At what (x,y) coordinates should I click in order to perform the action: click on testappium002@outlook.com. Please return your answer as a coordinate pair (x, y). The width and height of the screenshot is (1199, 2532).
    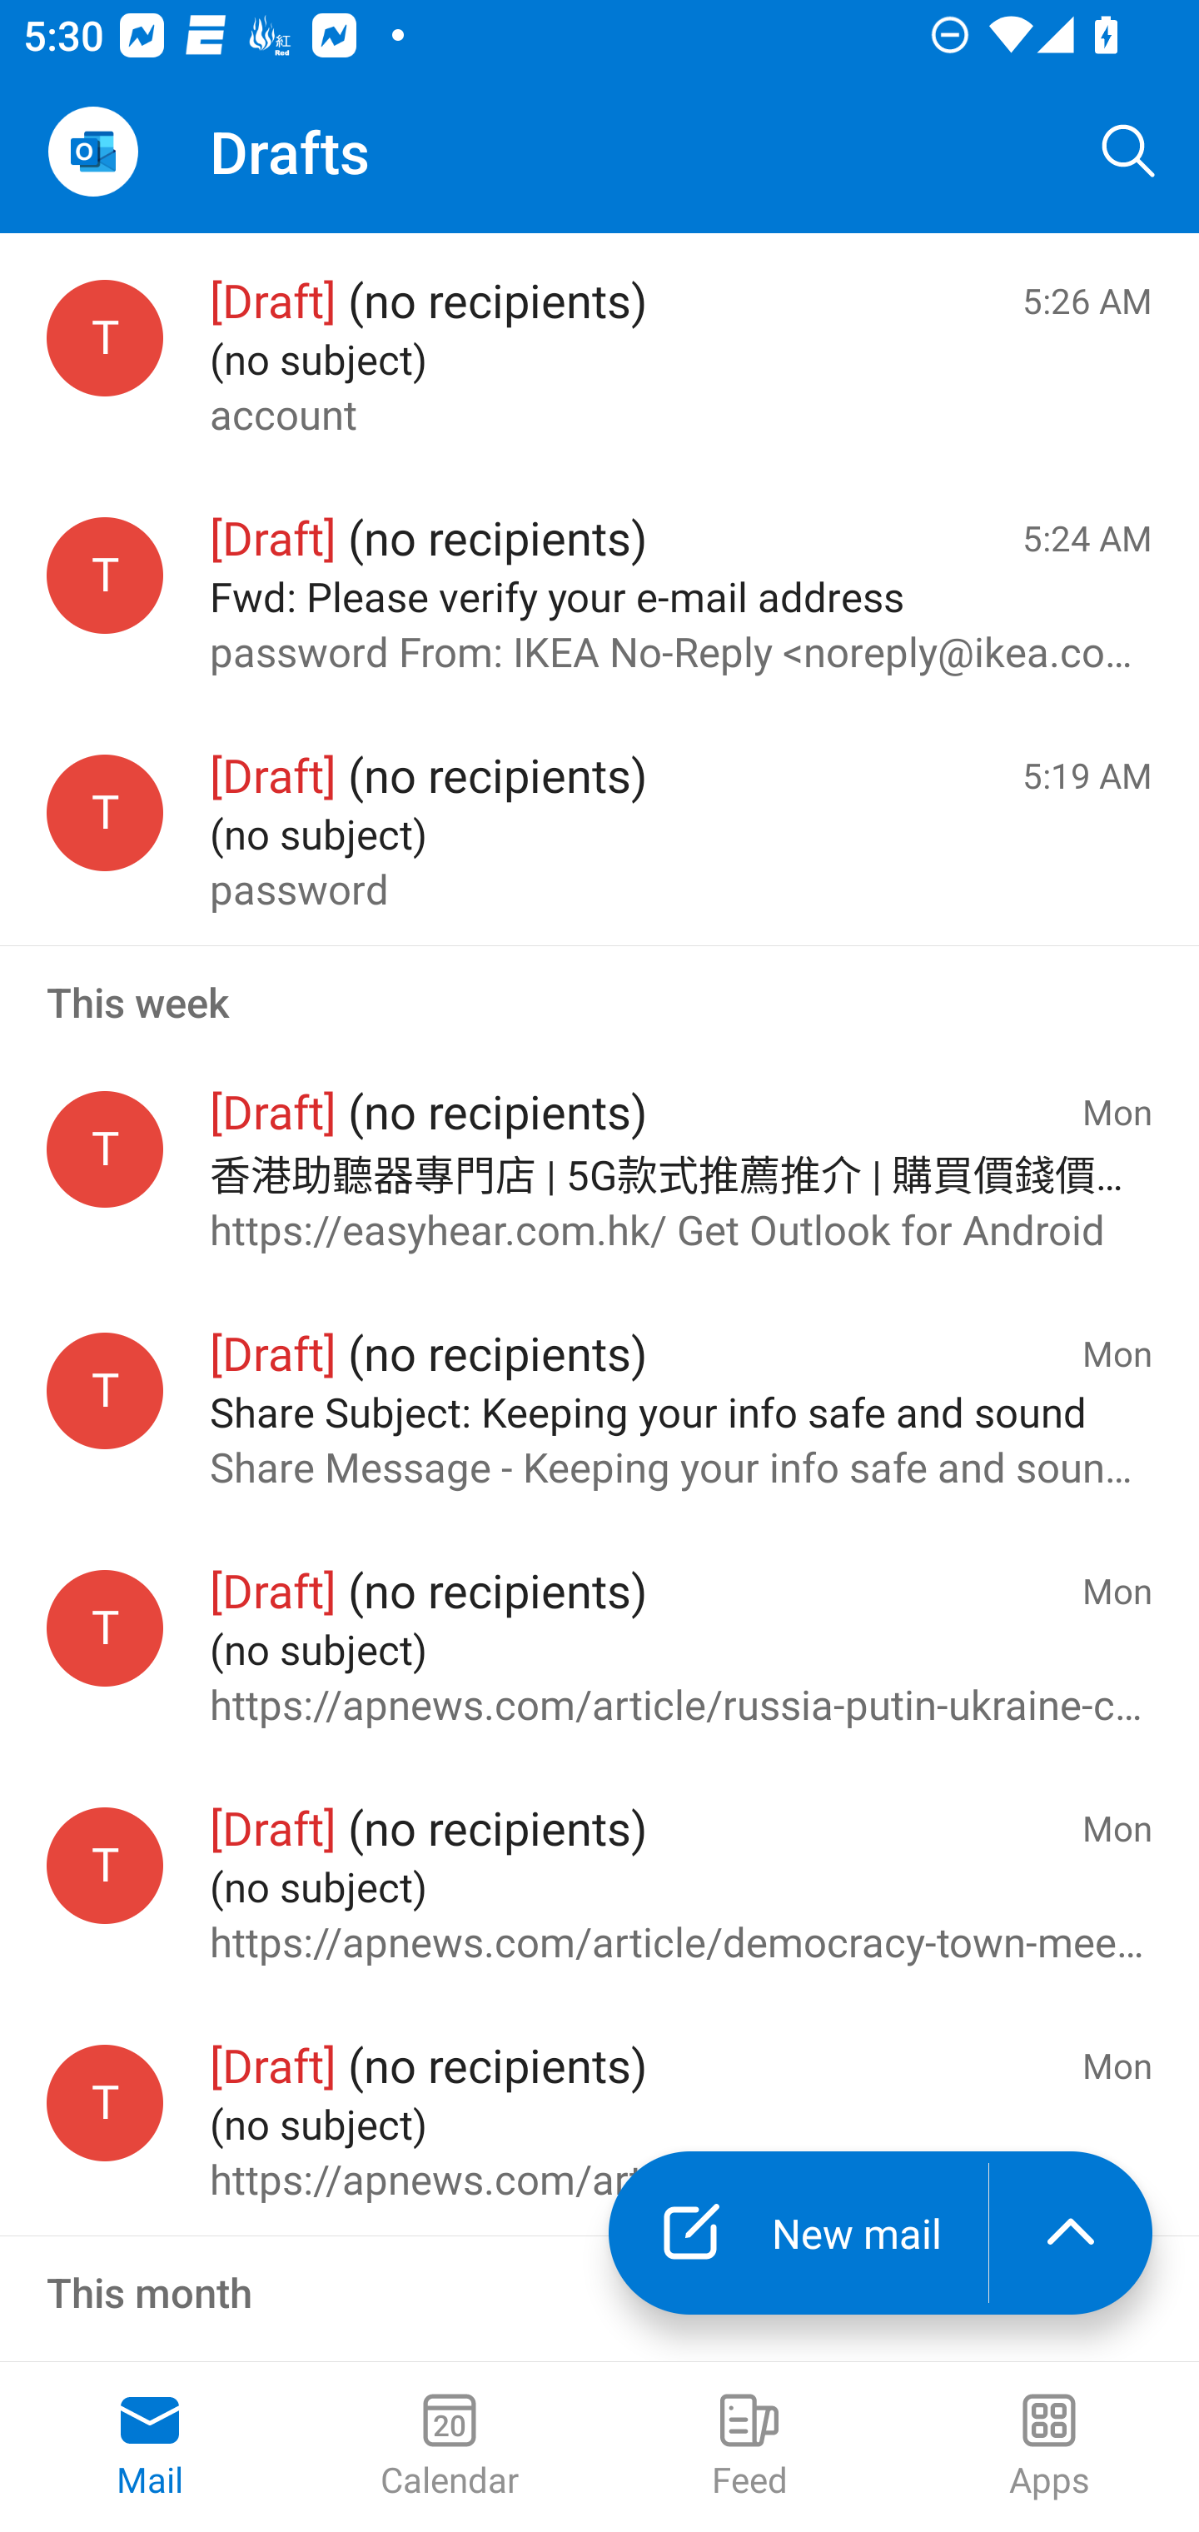
    Looking at the image, I should click on (105, 575).